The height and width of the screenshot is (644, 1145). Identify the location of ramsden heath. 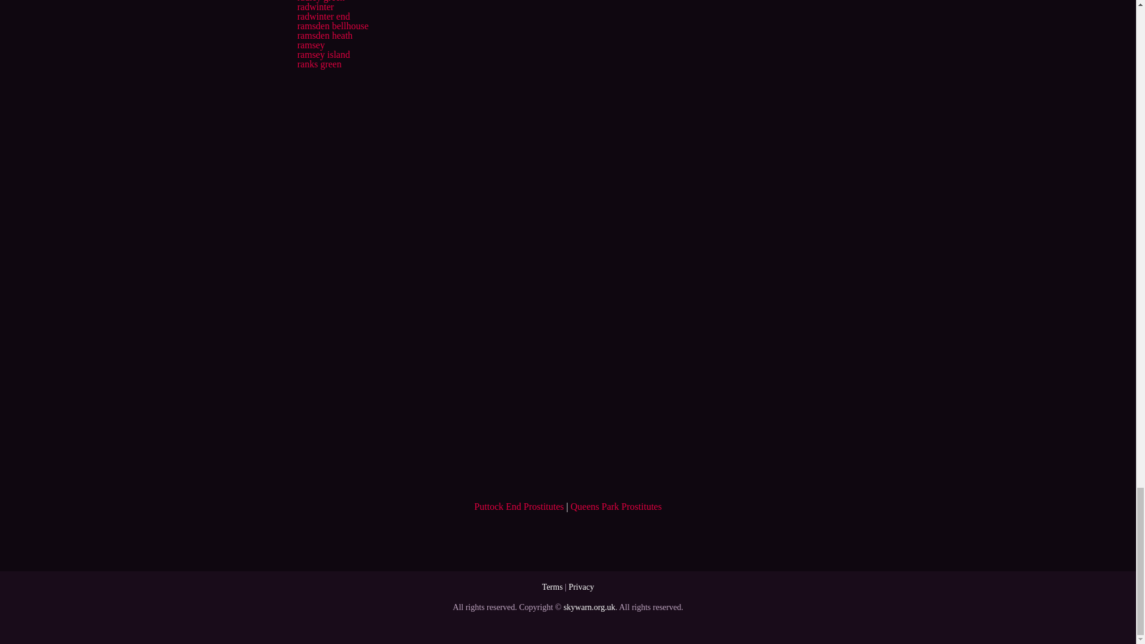
(324, 35).